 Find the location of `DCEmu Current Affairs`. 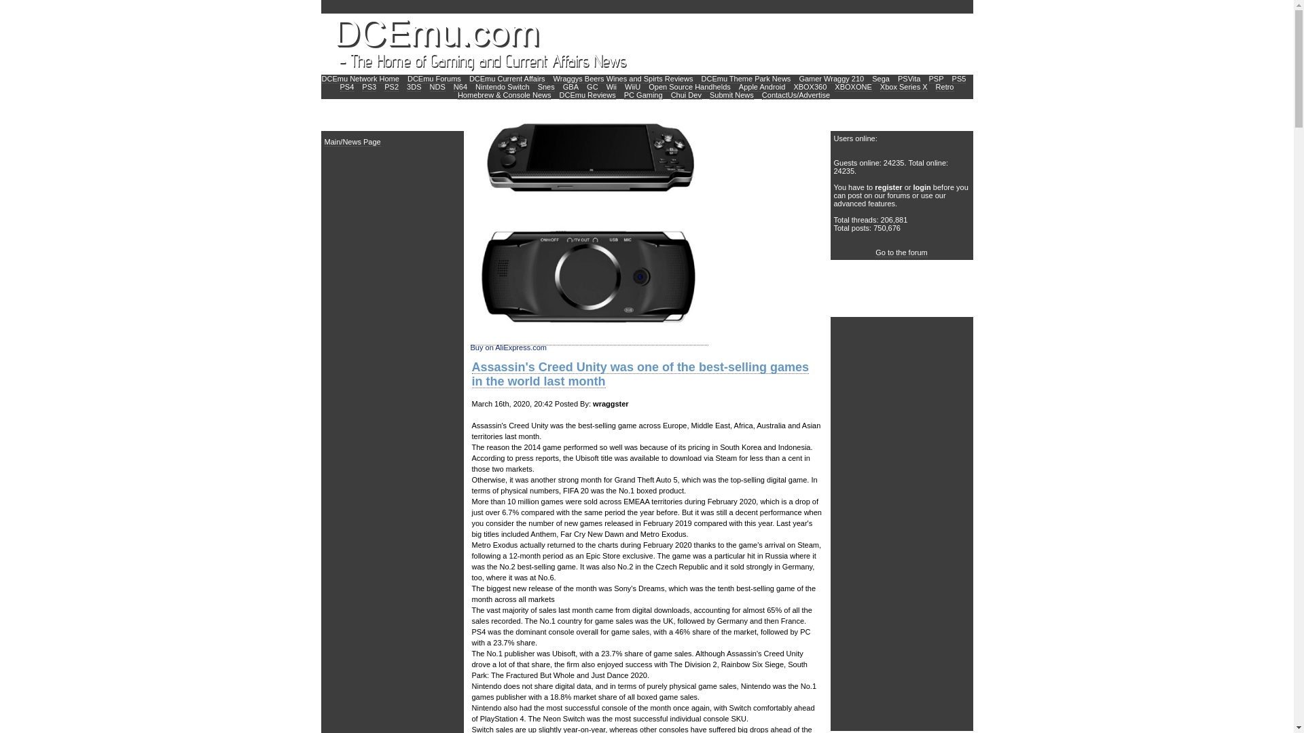

DCEmu Current Affairs is located at coordinates (508, 79).